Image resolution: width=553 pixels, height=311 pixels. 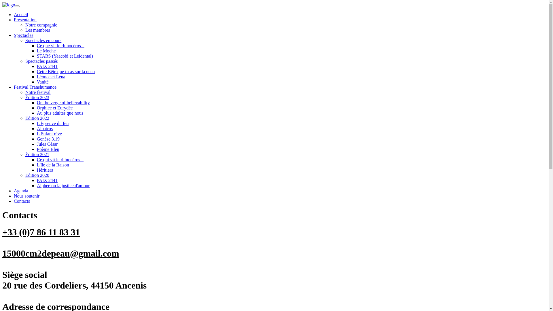 What do you see at coordinates (35, 87) in the screenshot?
I see `Festival Transhumance` at bounding box center [35, 87].